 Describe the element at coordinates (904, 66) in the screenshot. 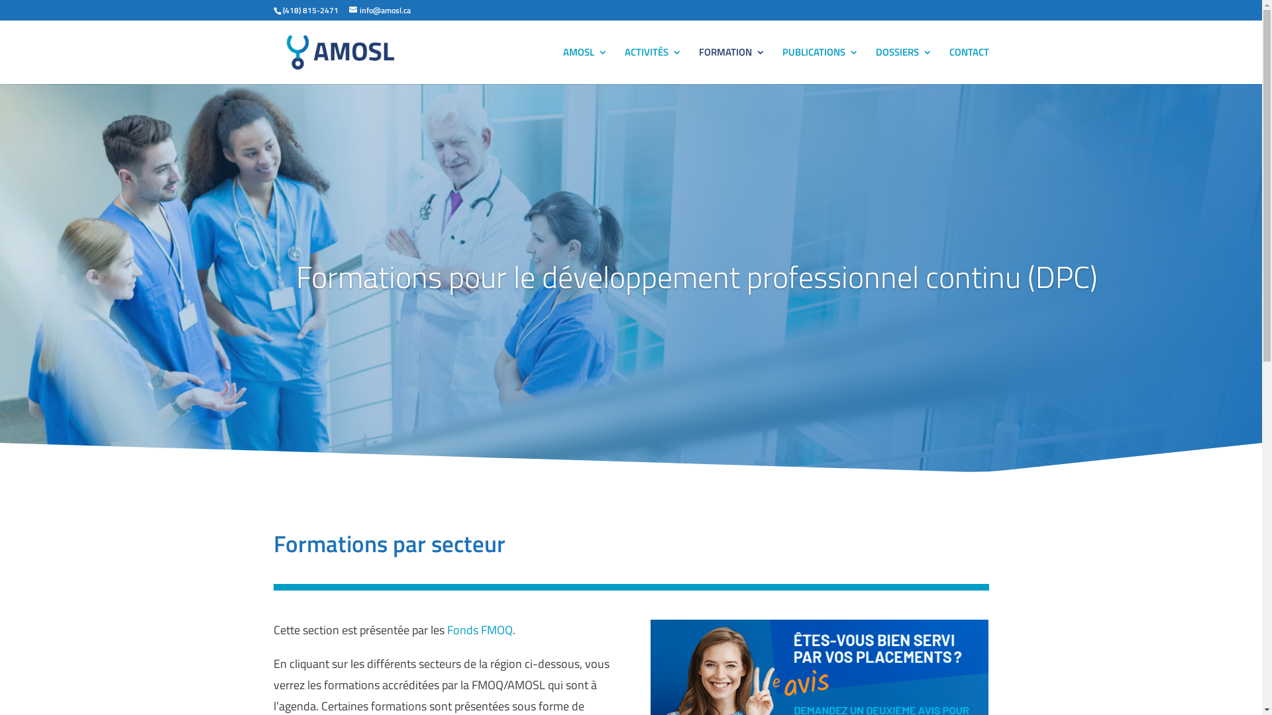

I see `DOSSIERS` at that location.